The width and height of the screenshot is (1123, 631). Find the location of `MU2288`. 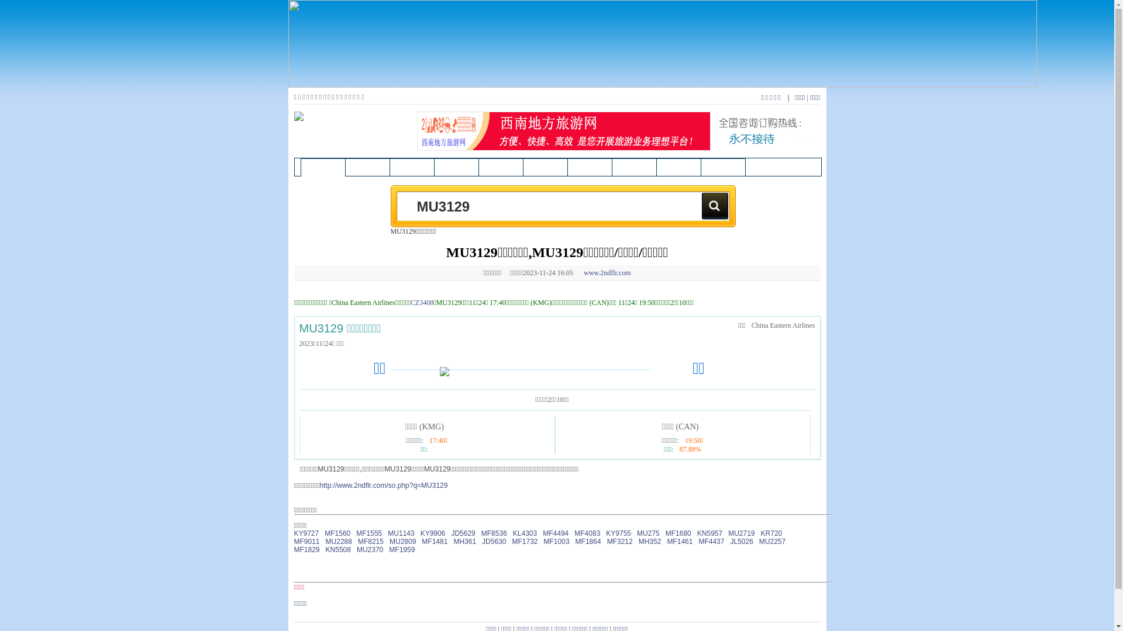

MU2288 is located at coordinates (339, 542).